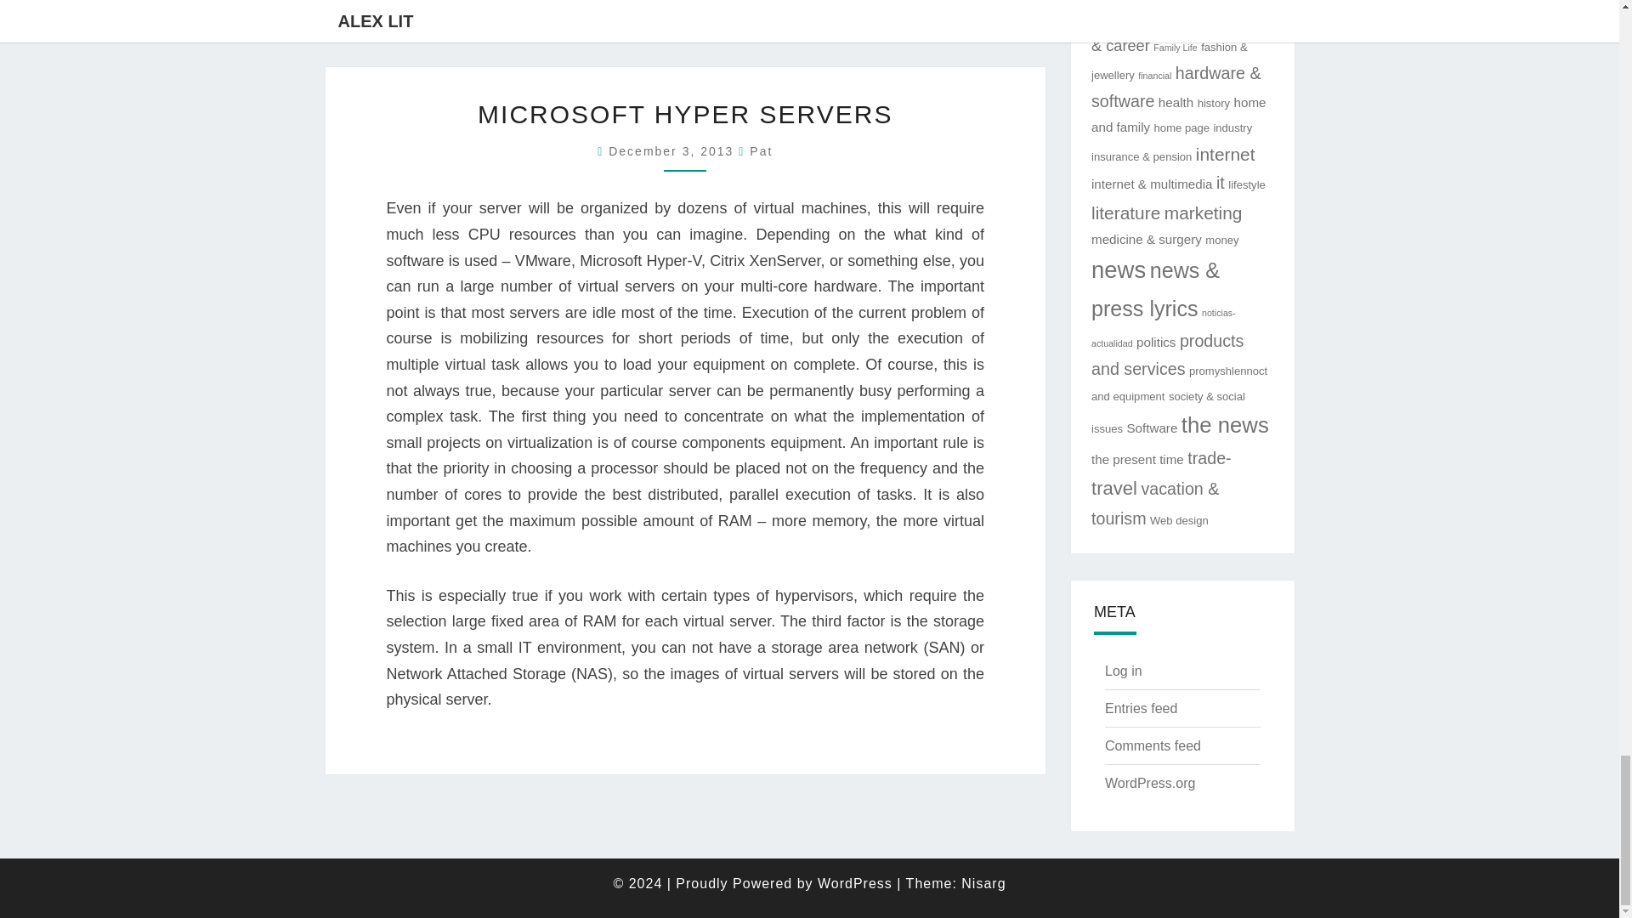  What do you see at coordinates (760, 150) in the screenshot?
I see `Pat` at bounding box center [760, 150].